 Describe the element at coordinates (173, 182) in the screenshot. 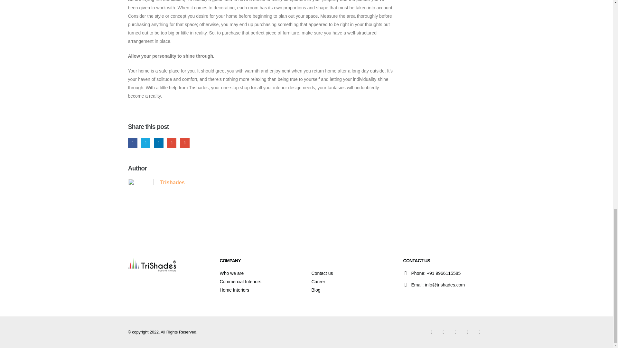

I see `Trishades` at that location.